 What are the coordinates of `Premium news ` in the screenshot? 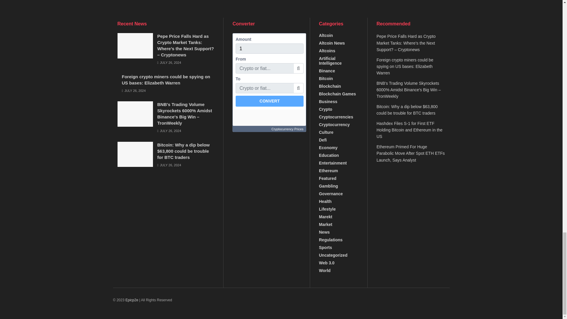 It's located at (132, 300).